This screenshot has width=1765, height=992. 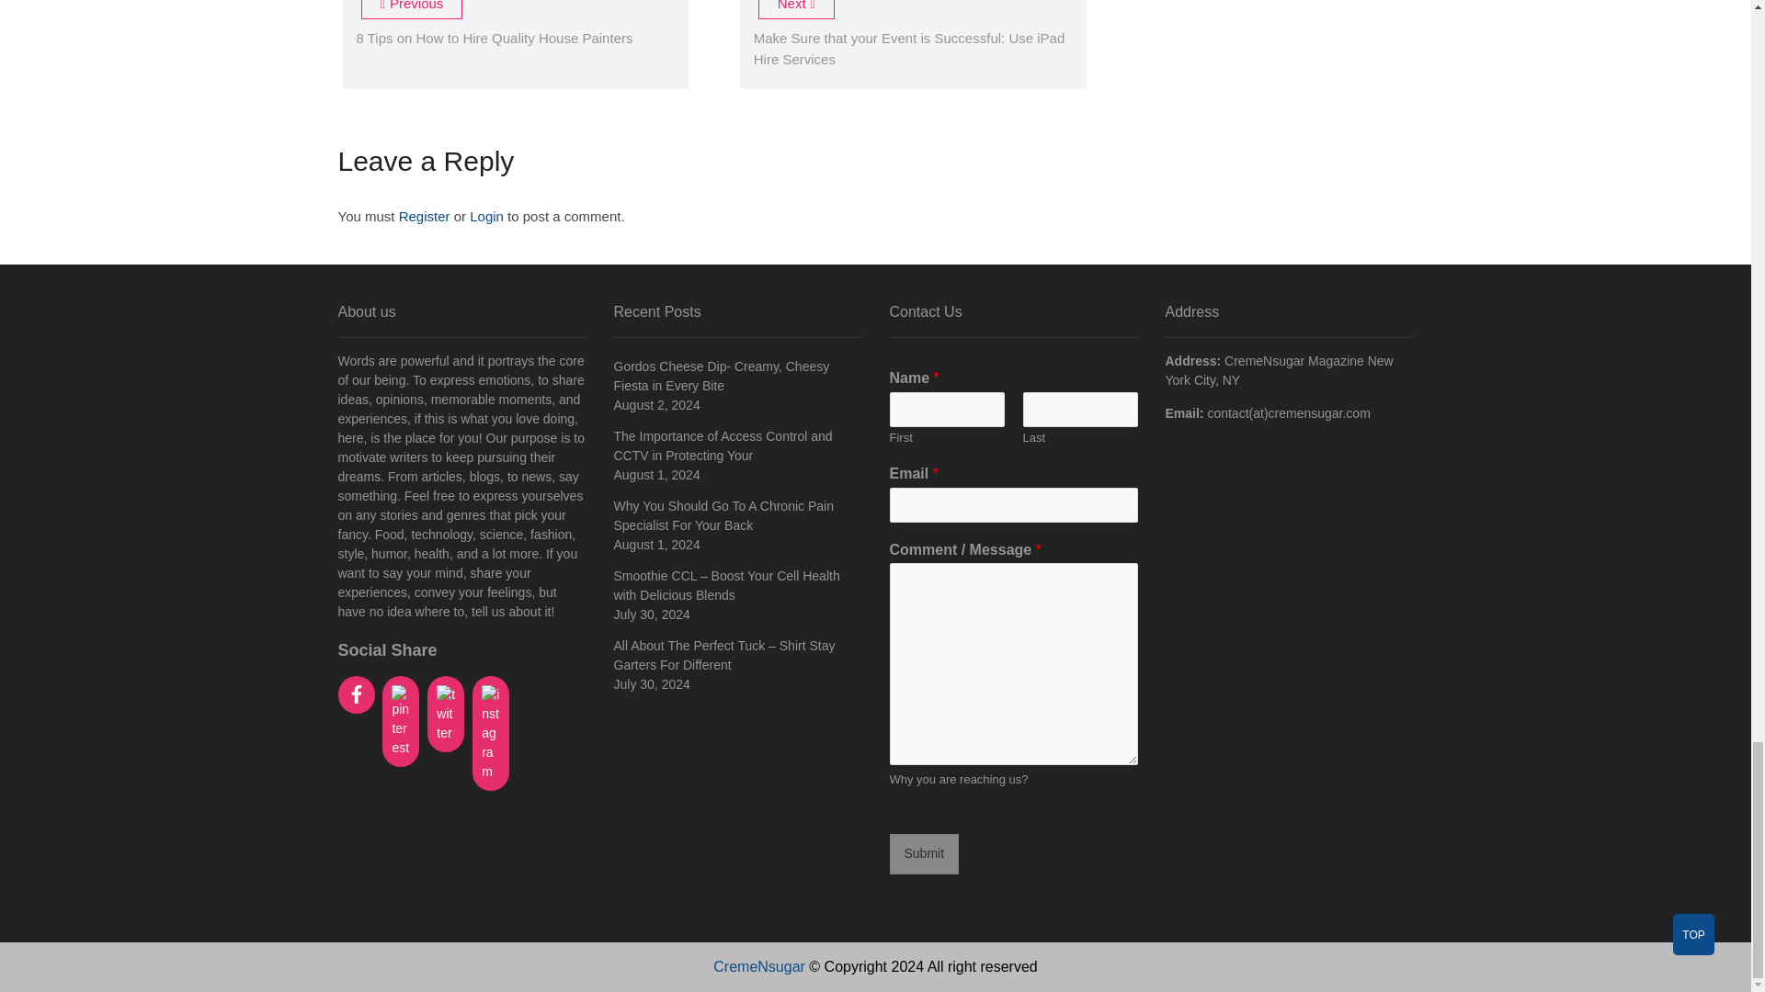 What do you see at coordinates (758, 966) in the screenshot?
I see `CremeNsugar` at bounding box center [758, 966].